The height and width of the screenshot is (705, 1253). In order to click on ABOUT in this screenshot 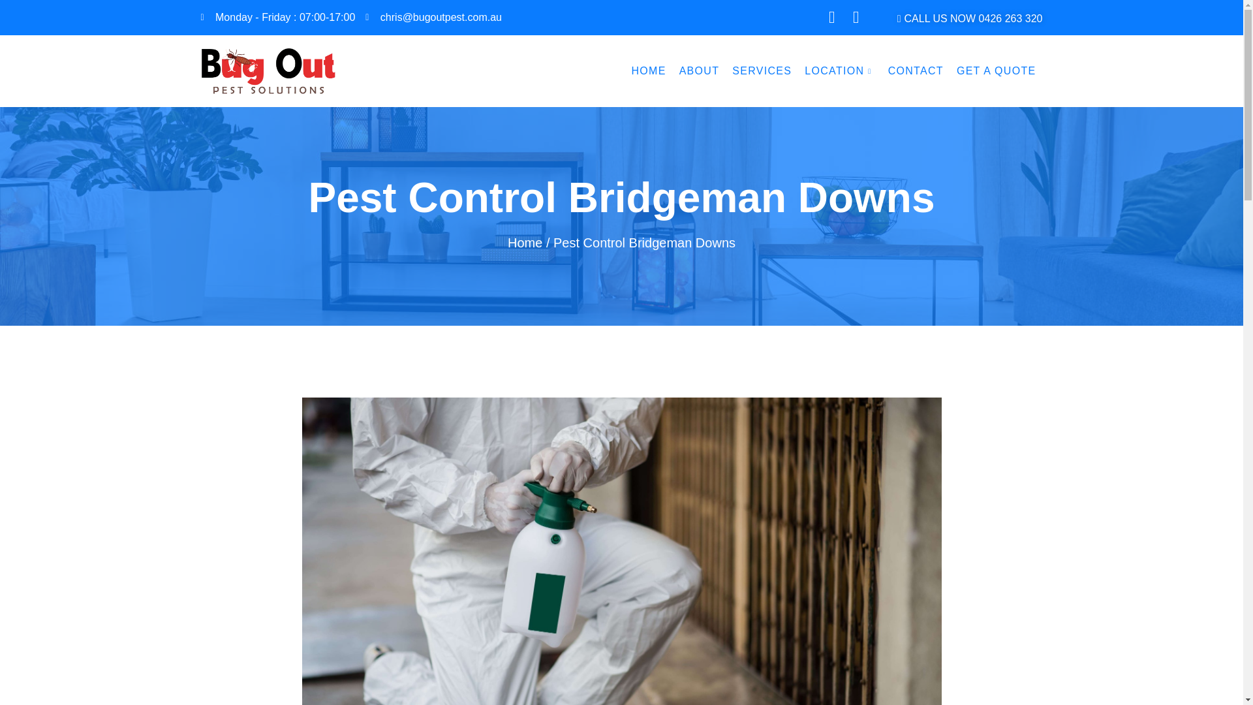, I will do `click(700, 70)`.